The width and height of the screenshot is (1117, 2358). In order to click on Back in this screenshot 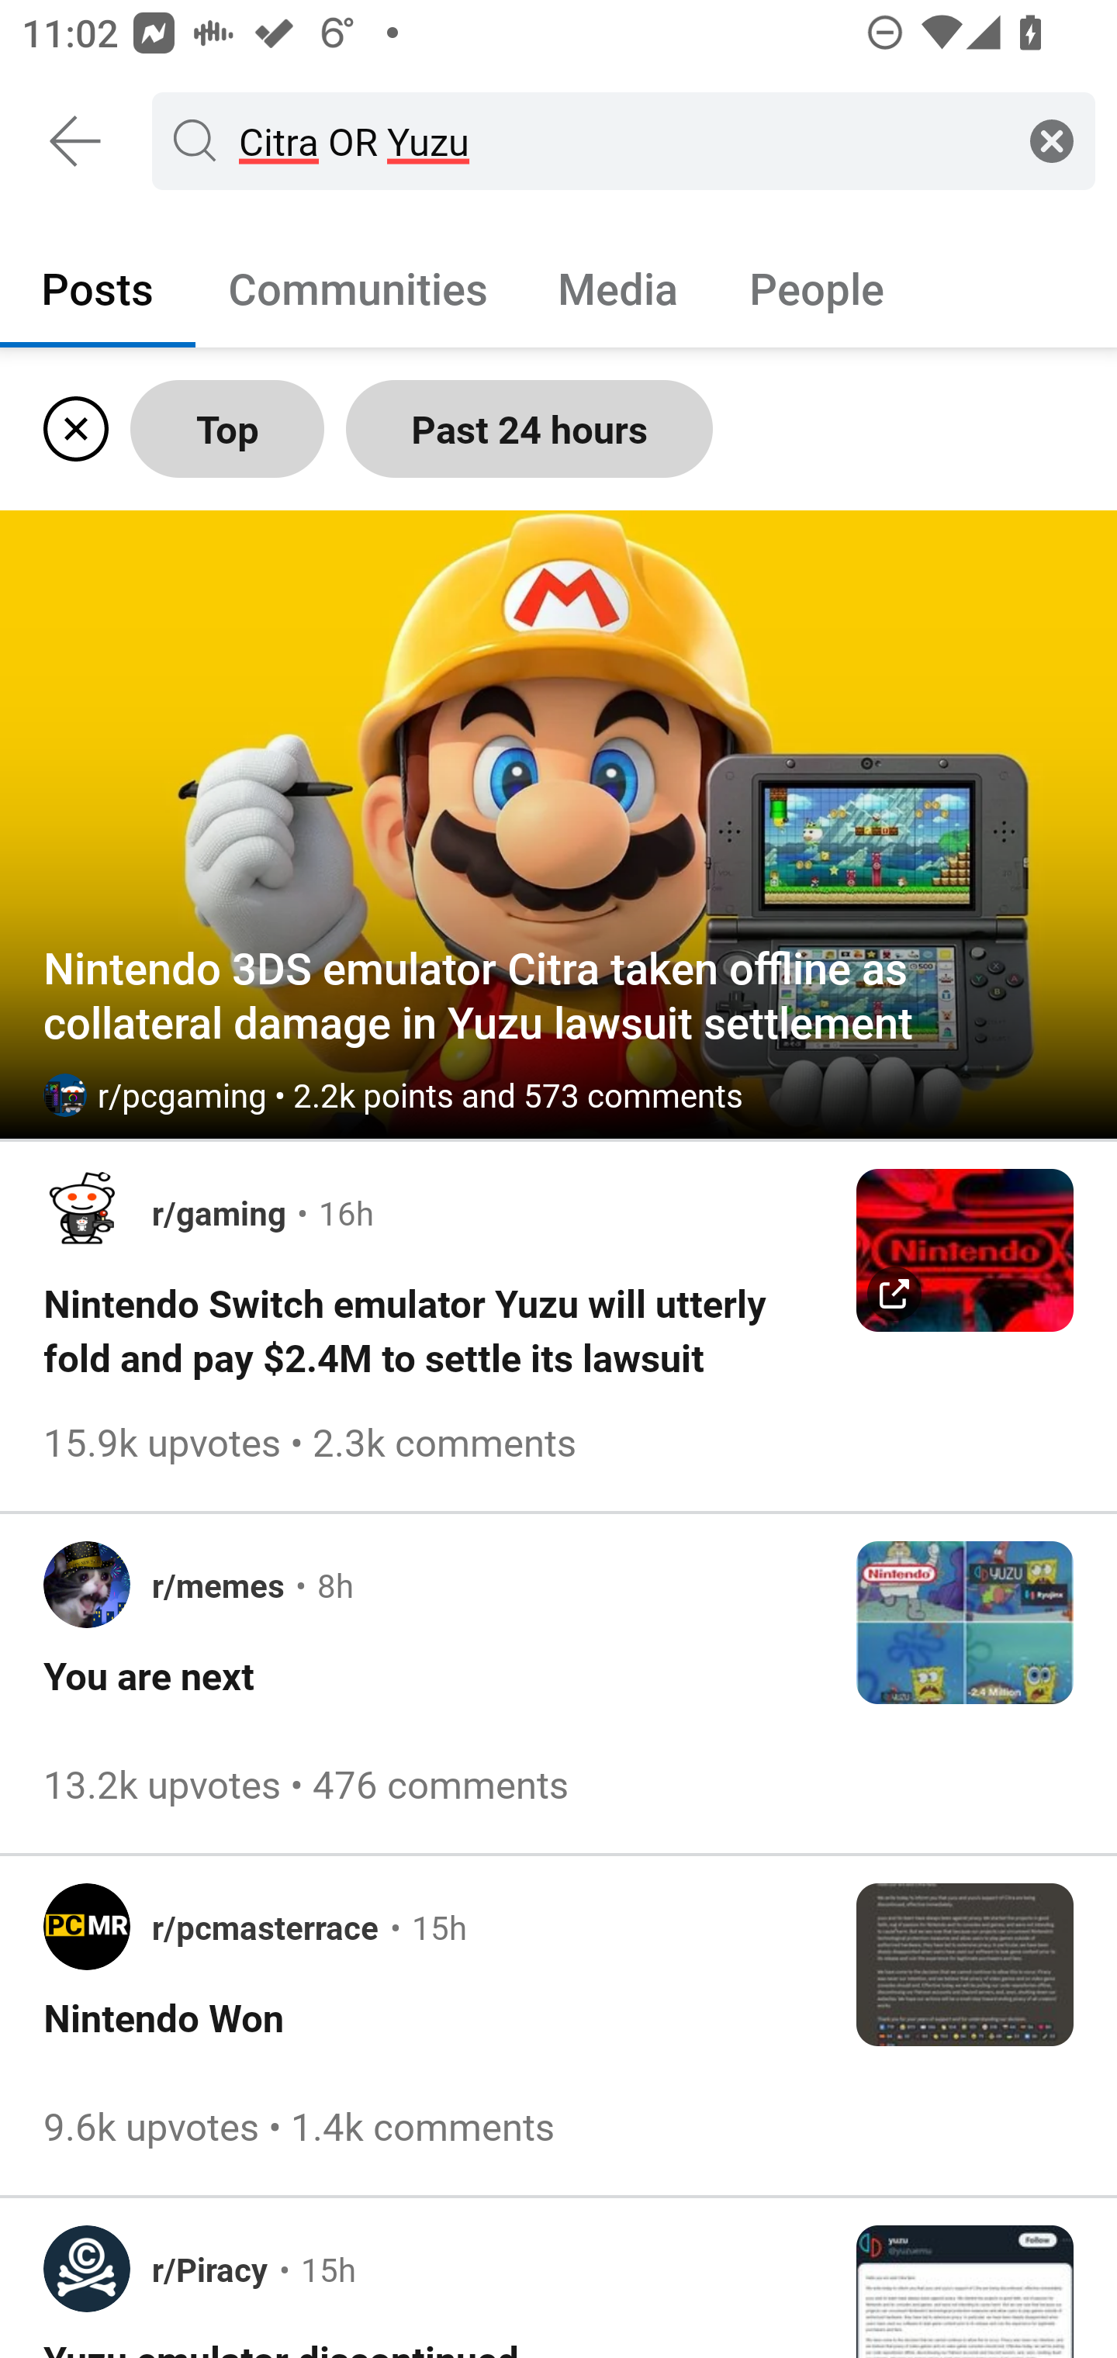, I will do `click(76, 141)`.